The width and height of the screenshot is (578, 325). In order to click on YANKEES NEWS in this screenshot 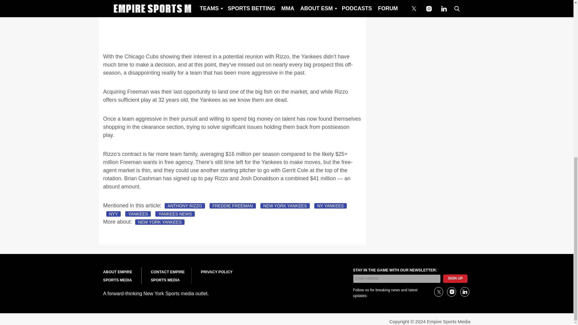, I will do `click(175, 214)`.